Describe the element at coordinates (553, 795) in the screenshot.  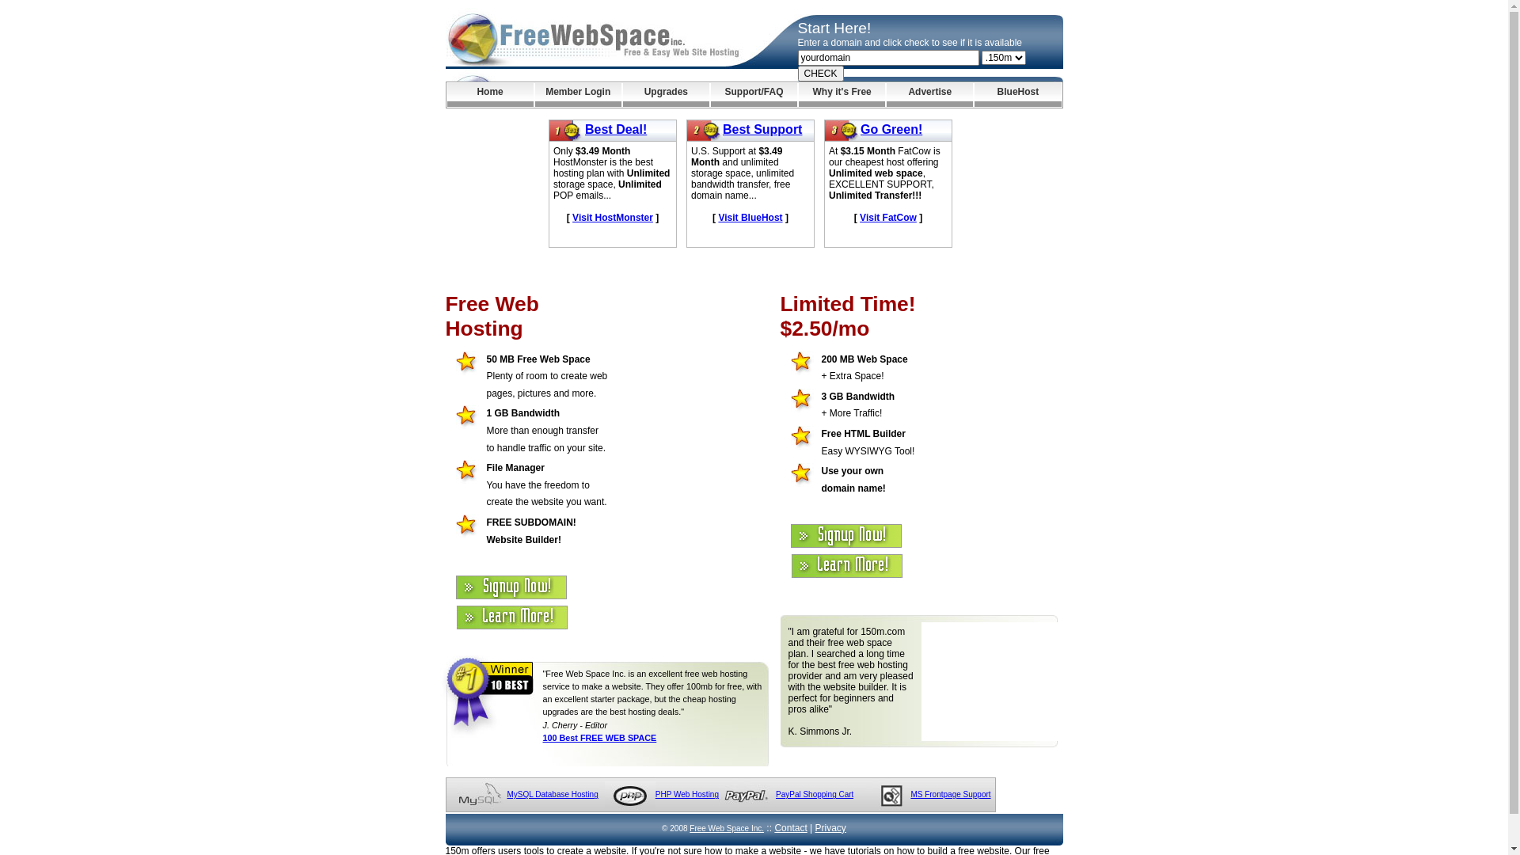
I see `MySQL Database Hosting` at that location.